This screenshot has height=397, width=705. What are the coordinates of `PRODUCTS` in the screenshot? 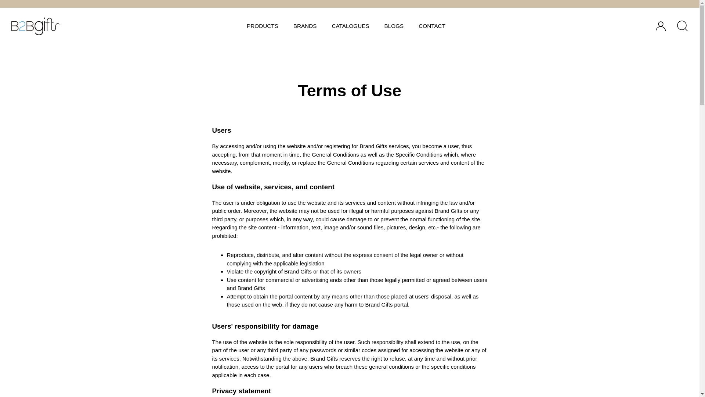 It's located at (263, 26).